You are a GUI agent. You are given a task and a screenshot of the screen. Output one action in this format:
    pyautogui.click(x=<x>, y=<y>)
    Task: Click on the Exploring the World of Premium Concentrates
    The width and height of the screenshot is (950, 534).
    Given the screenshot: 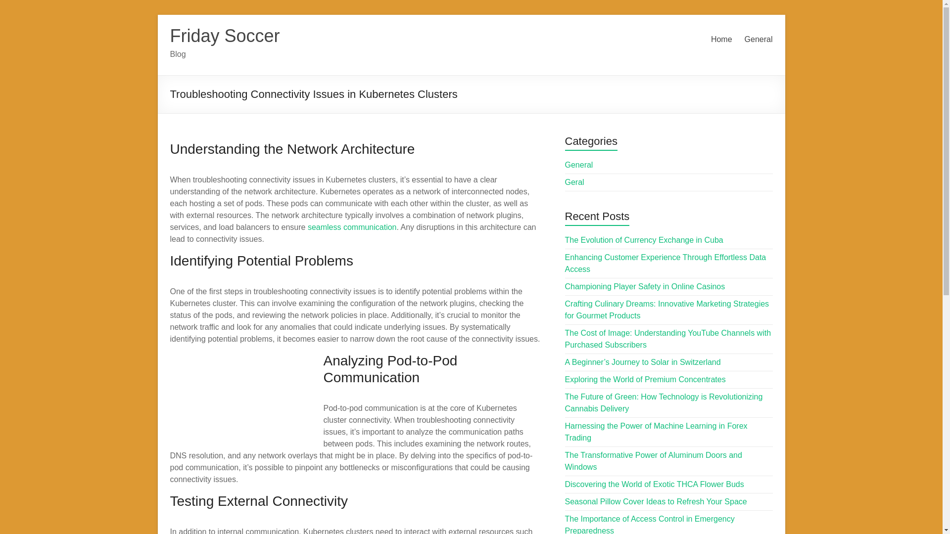 What is the action you would take?
    pyautogui.click(x=645, y=380)
    